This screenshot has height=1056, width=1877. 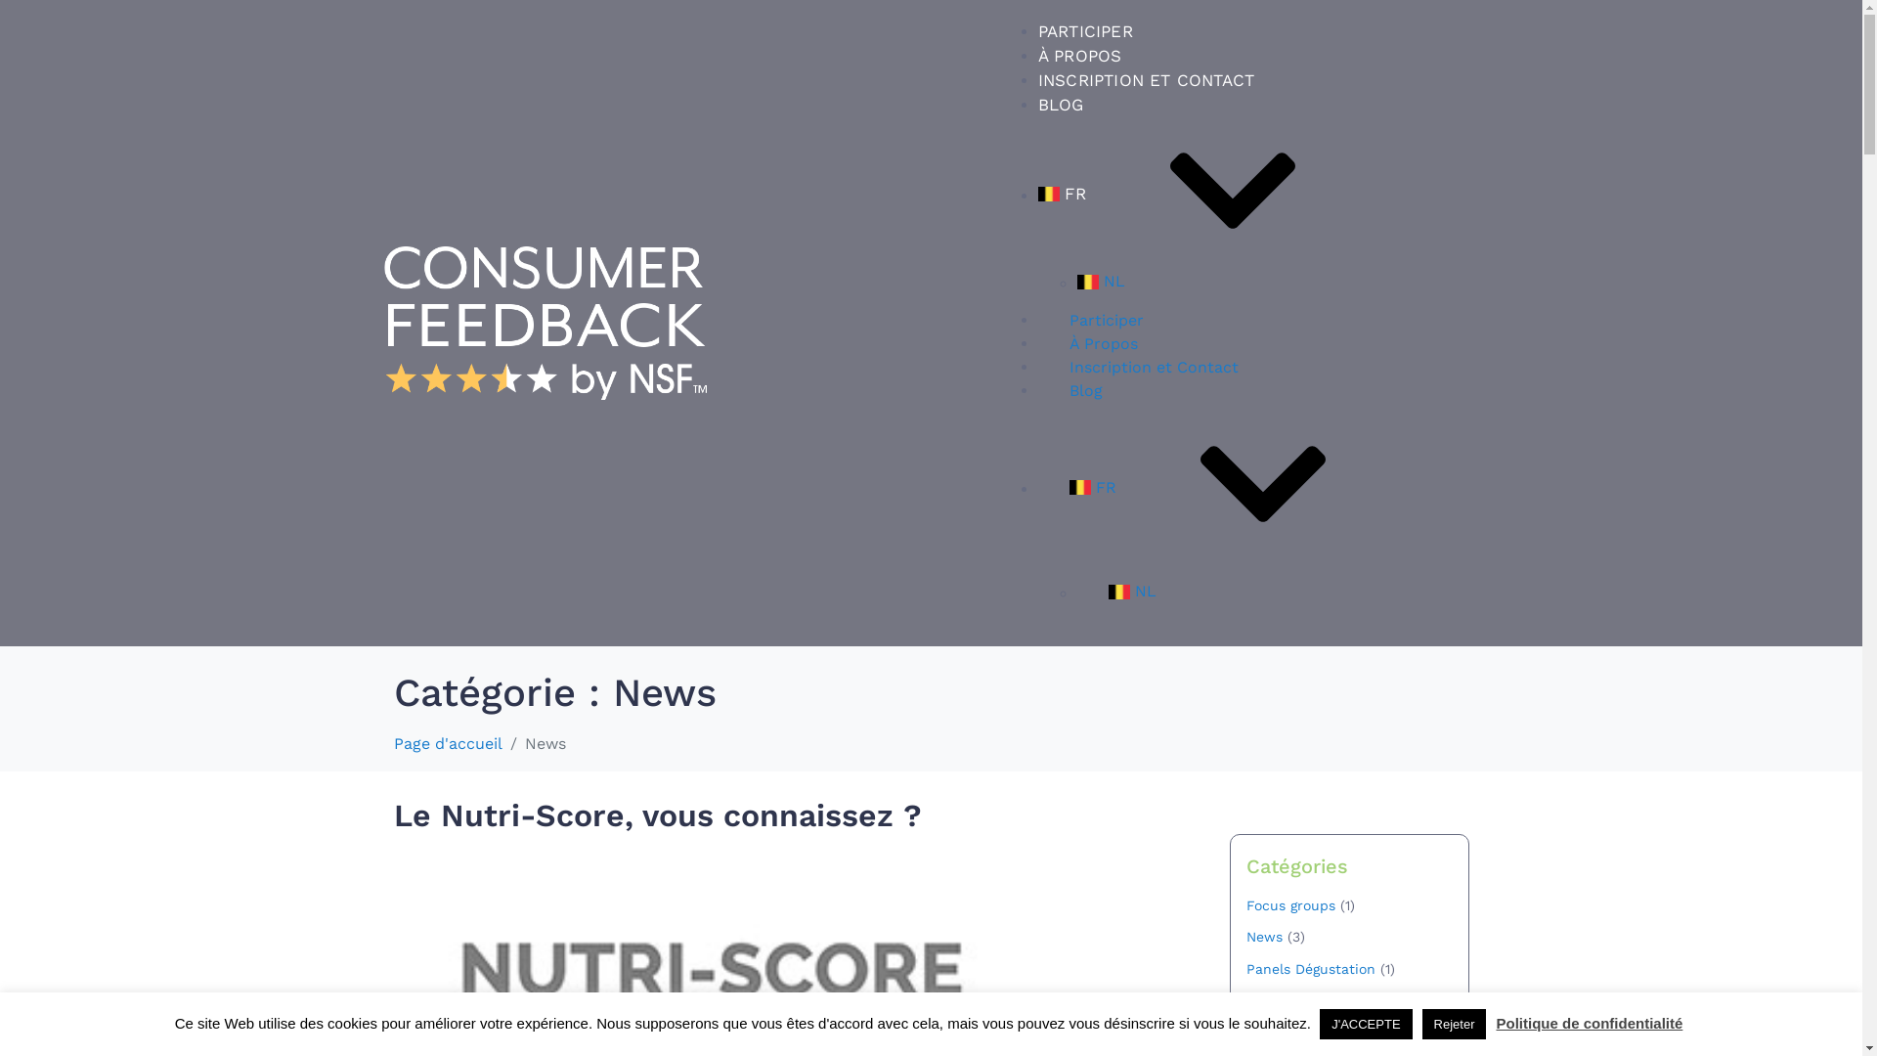 What do you see at coordinates (1240, 194) in the screenshot?
I see `FR` at bounding box center [1240, 194].